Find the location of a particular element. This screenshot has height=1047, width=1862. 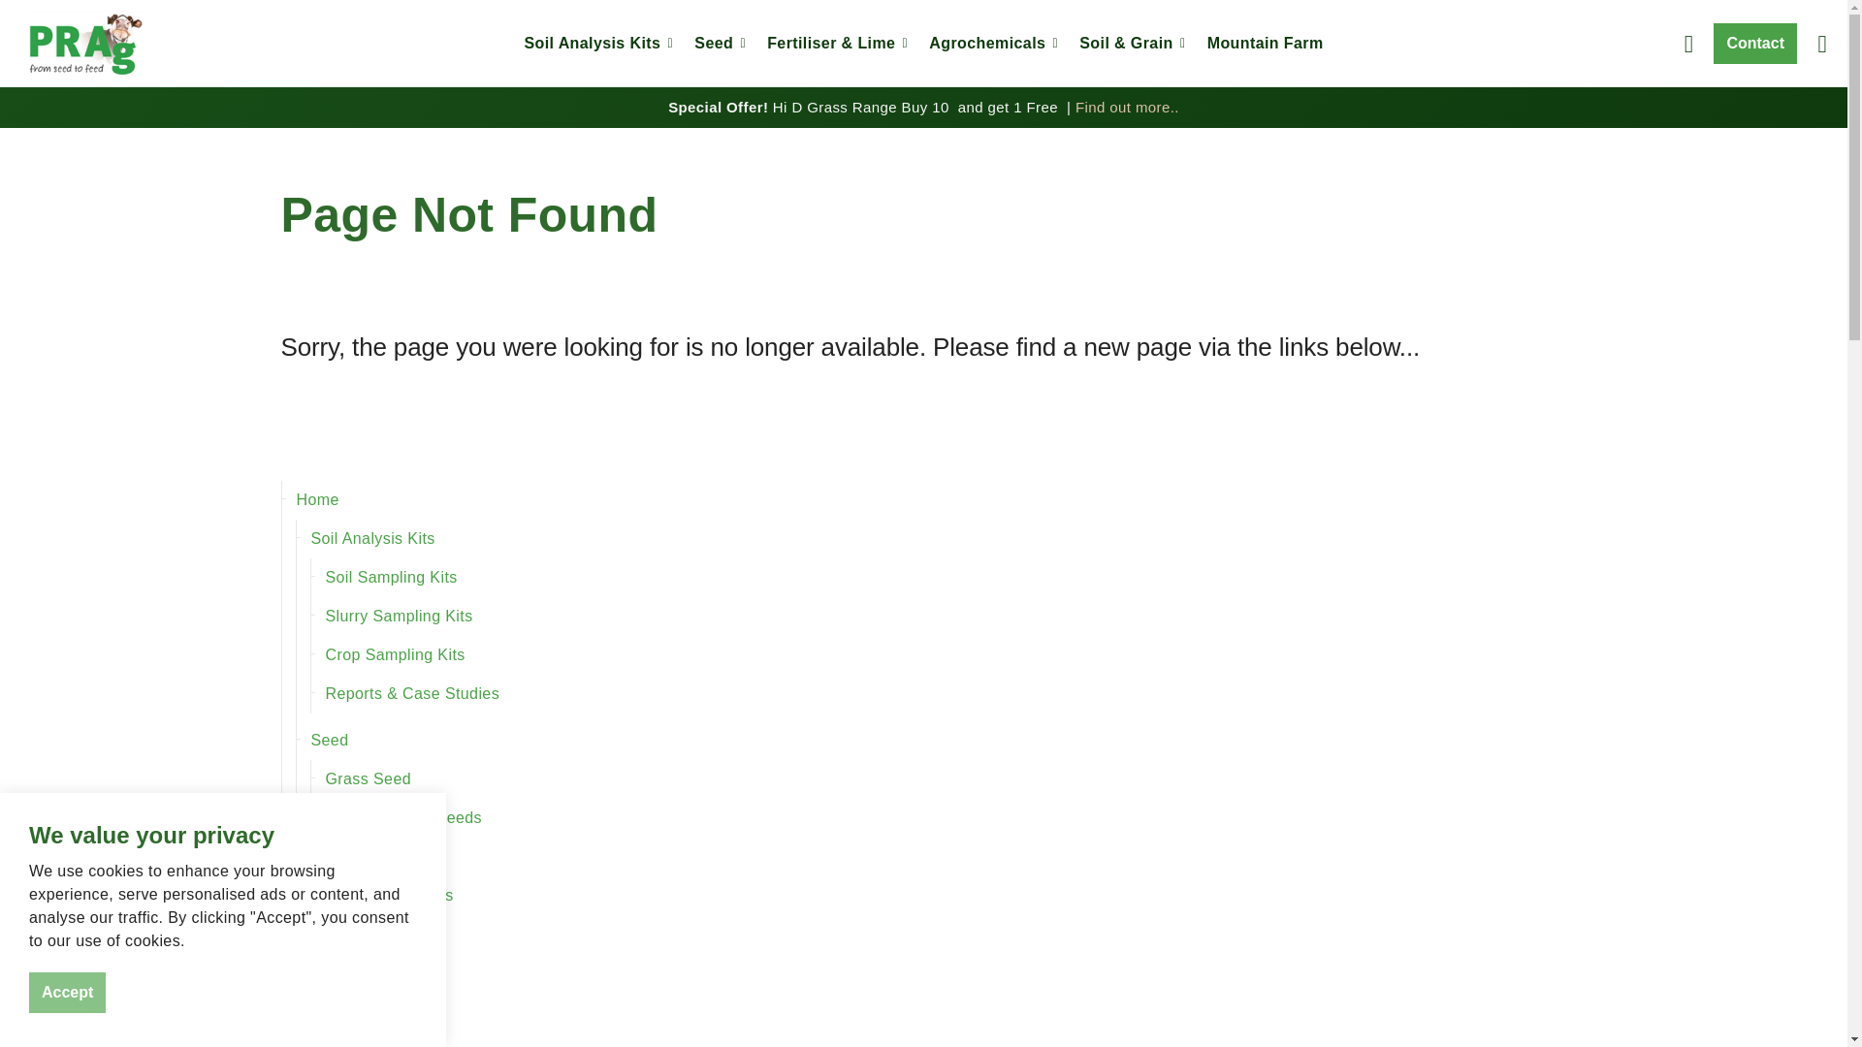

Mountain Farm is located at coordinates (1266, 43).